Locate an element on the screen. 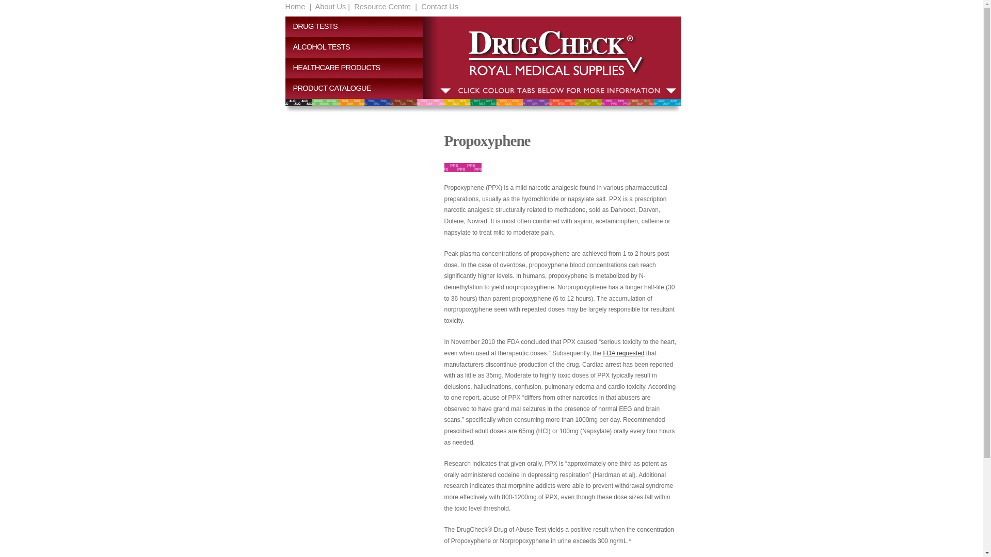  ALCOHOL TESTS is located at coordinates (358, 47).